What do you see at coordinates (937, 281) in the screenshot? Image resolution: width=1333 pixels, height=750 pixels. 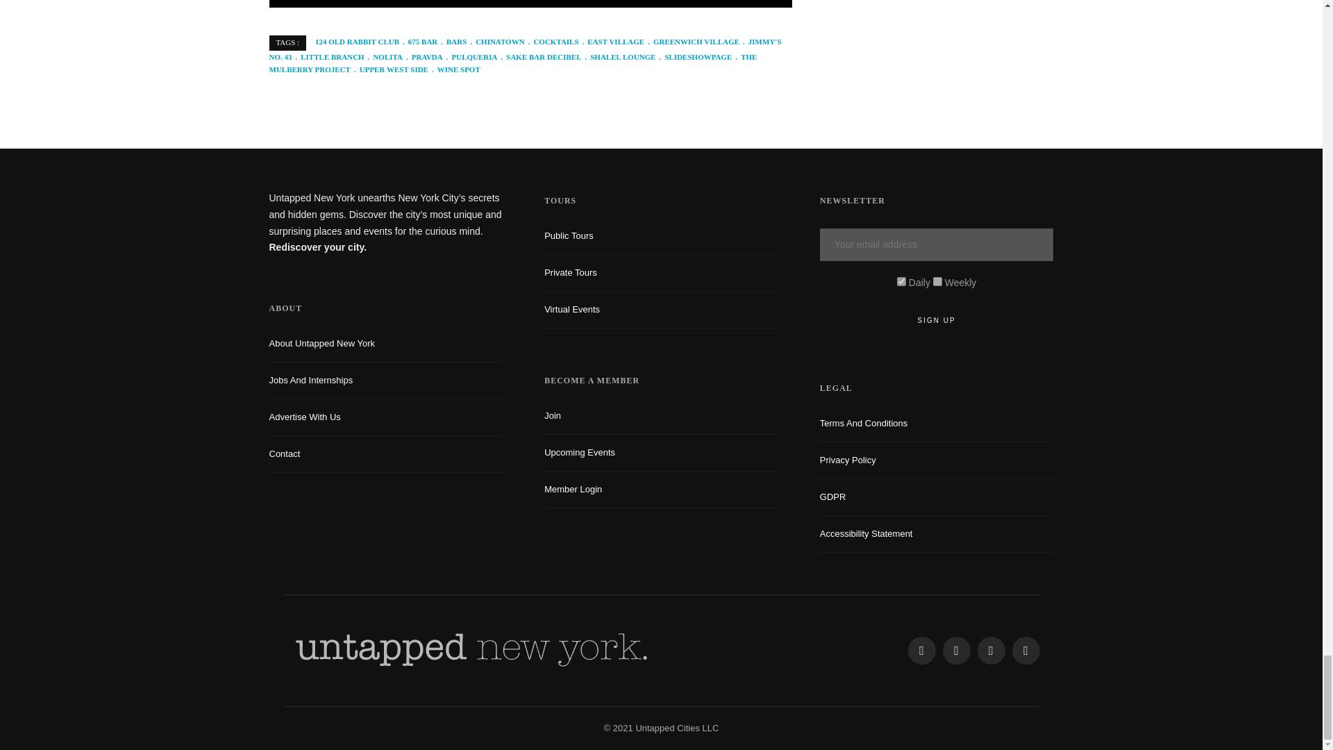 I see `7cff6a70fd` at bounding box center [937, 281].